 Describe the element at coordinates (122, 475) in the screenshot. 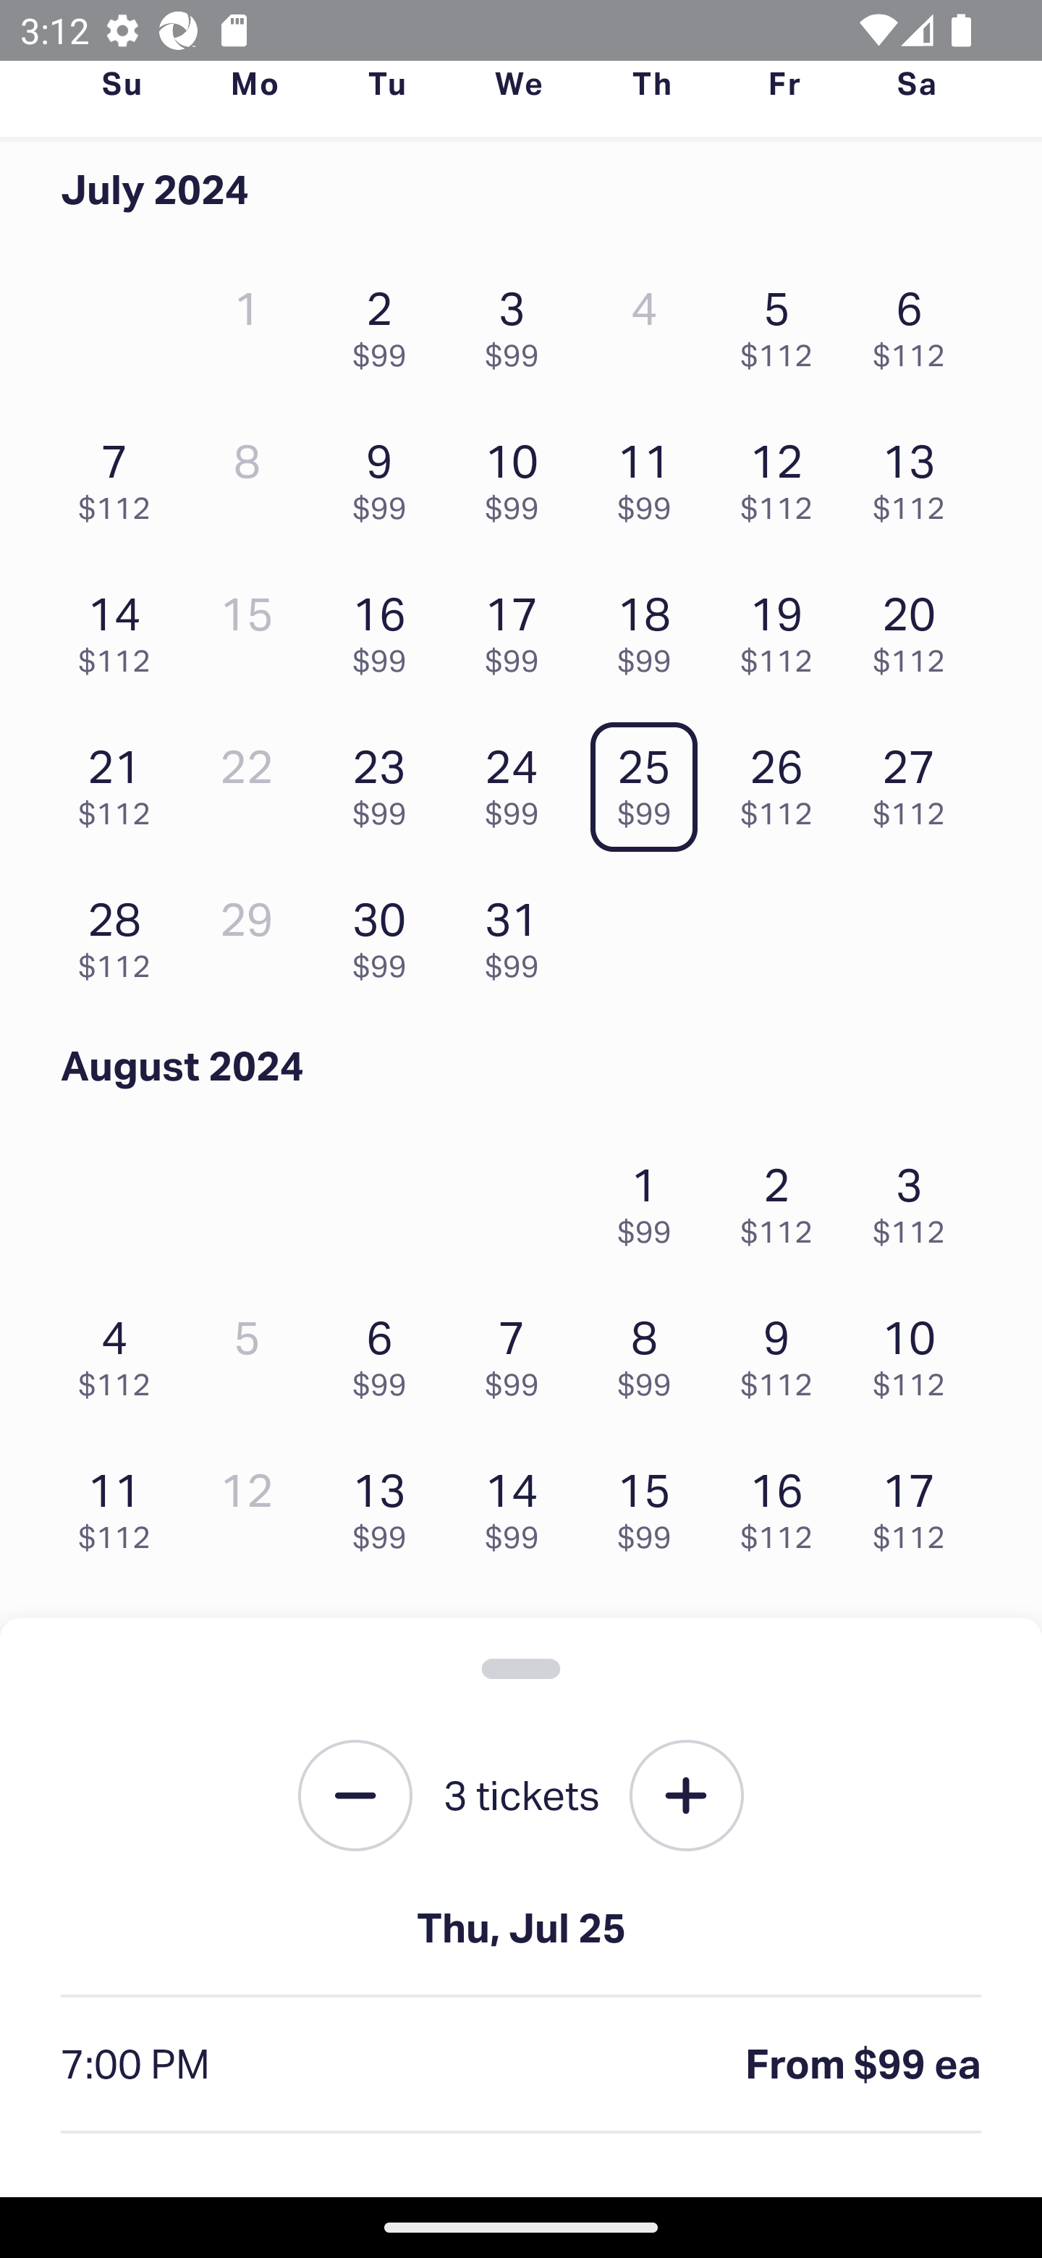

I see `7 $112` at that location.